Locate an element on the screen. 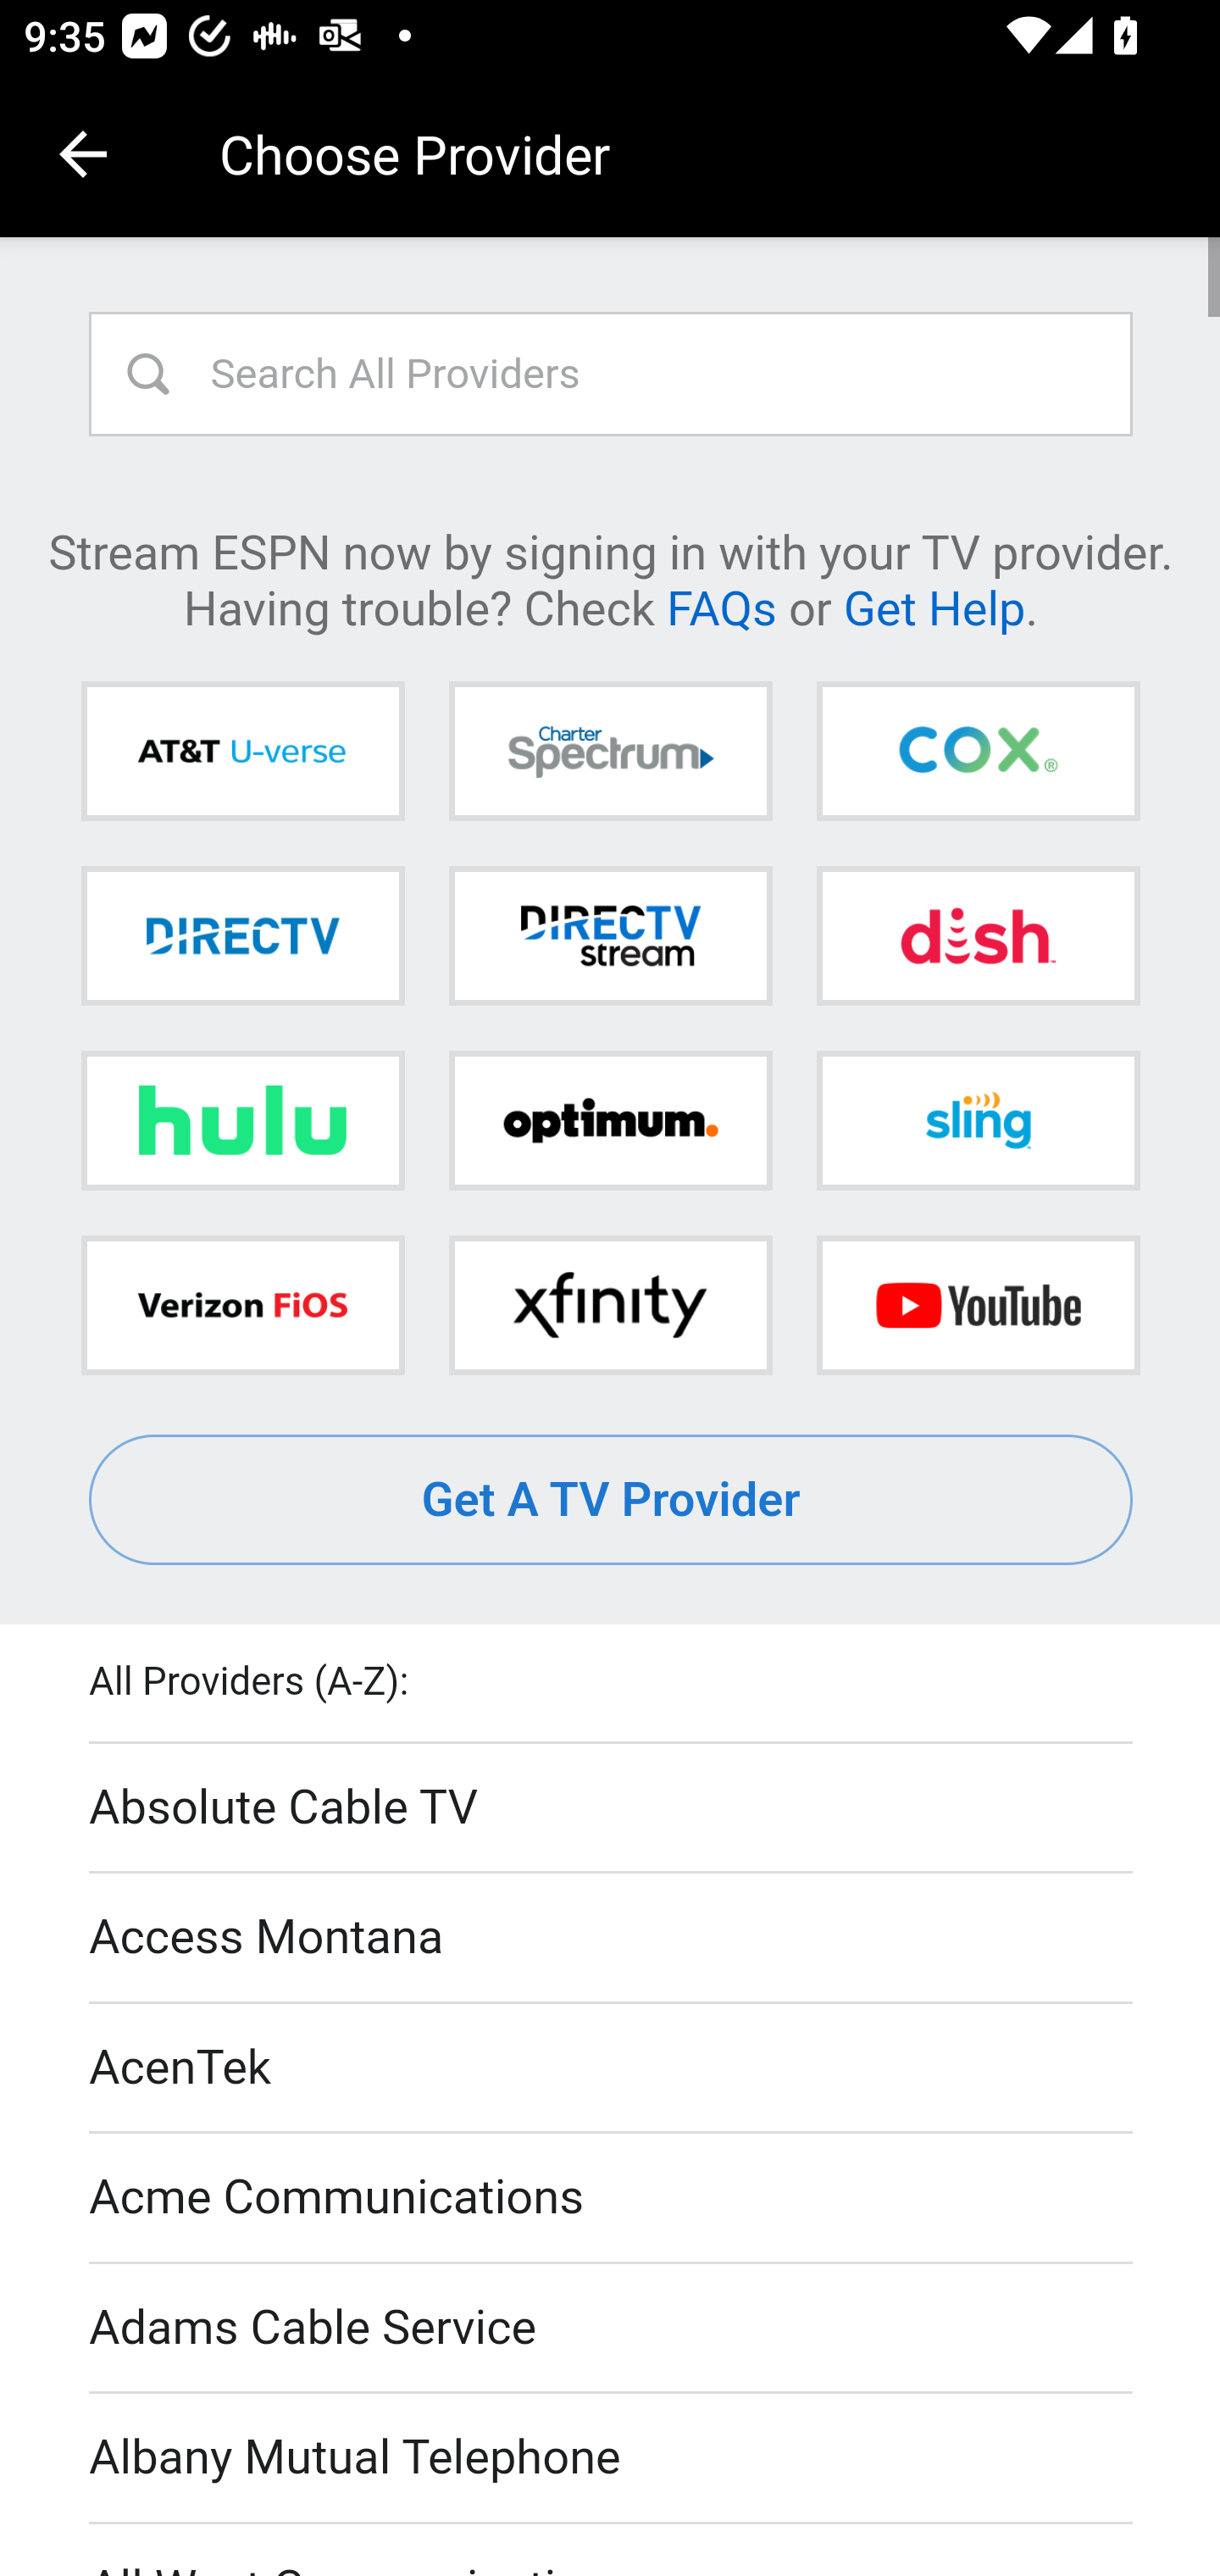 This screenshot has width=1220, height=2576. Absolute Cable TV is located at coordinates (612, 1808).